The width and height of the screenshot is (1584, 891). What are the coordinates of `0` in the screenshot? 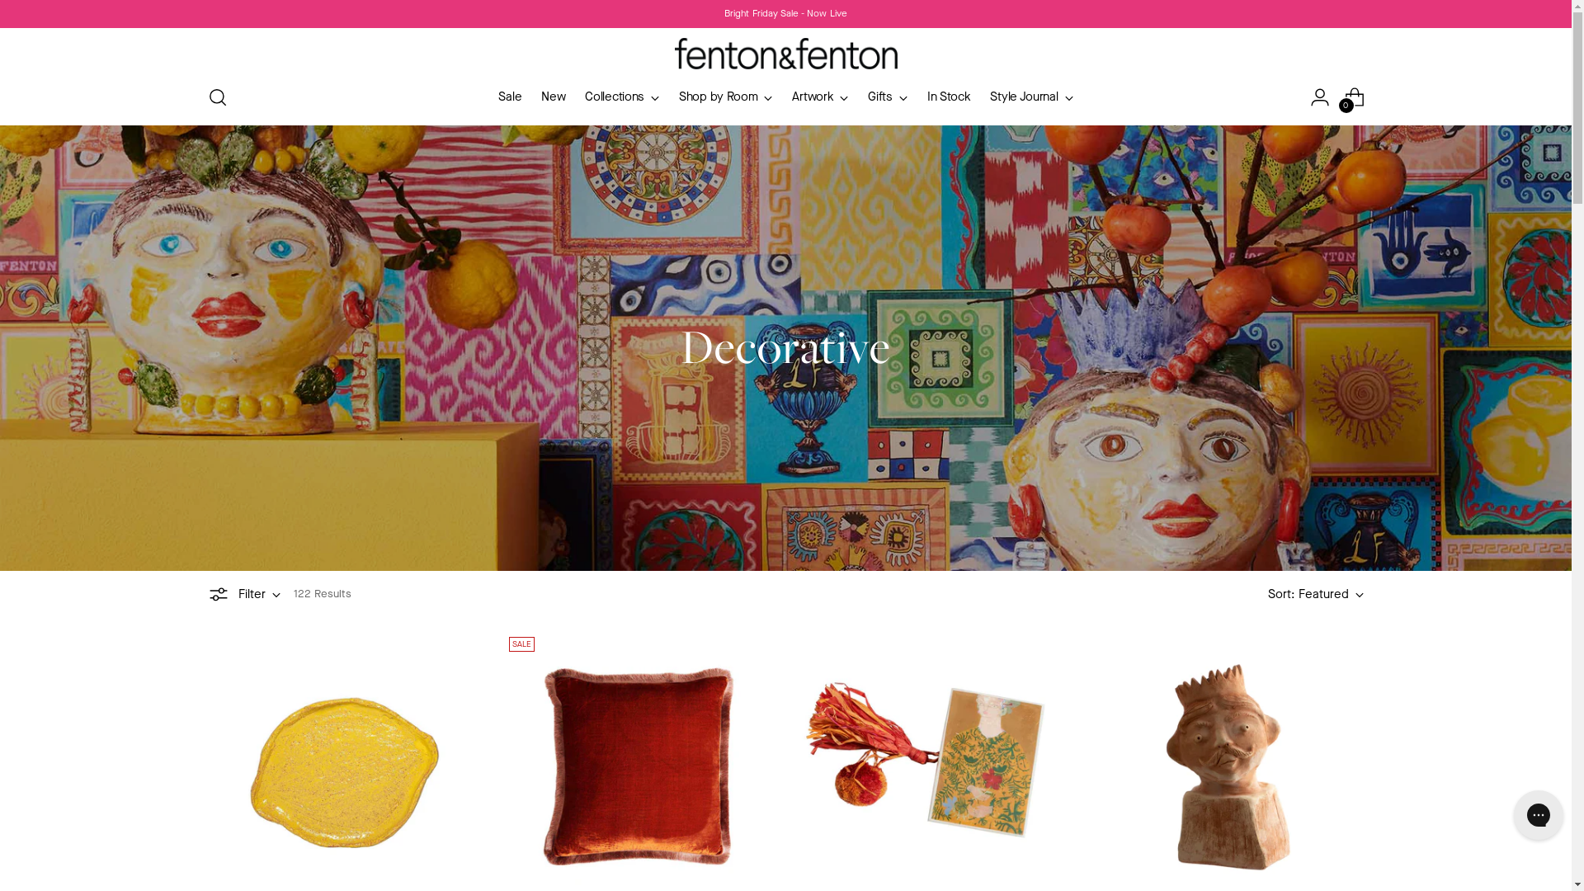 It's located at (1355, 97).